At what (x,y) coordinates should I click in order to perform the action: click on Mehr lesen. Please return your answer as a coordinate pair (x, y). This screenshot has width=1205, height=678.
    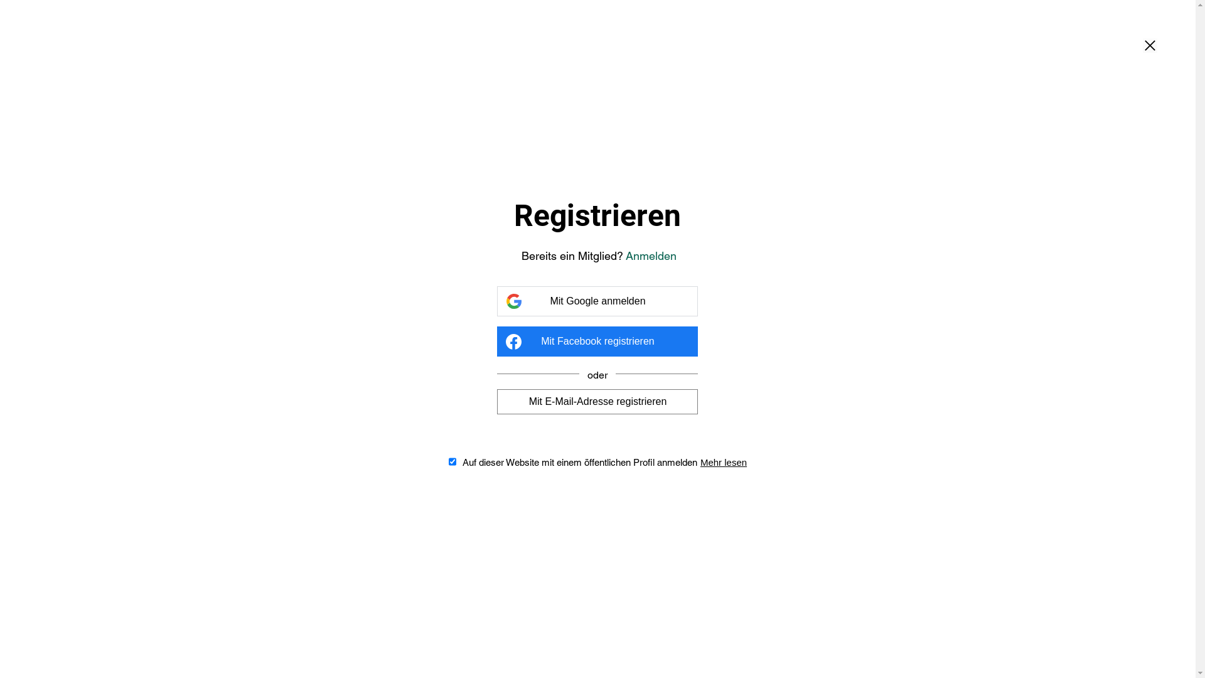
    Looking at the image, I should click on (724, 462).